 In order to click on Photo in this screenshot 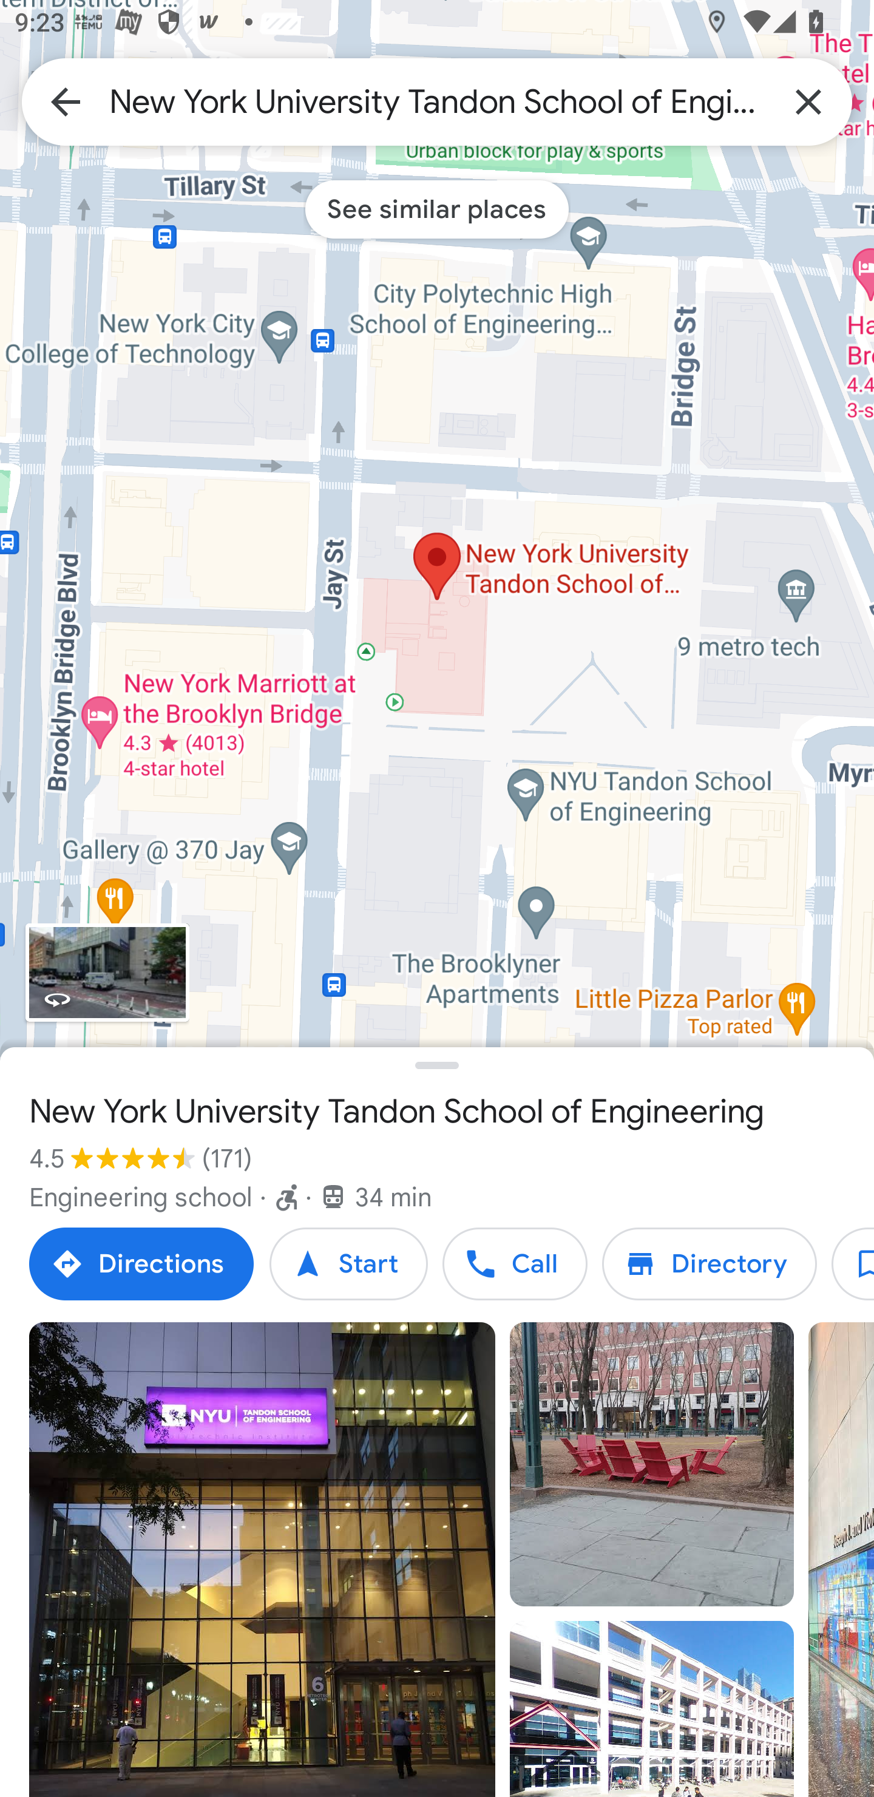, I will do `click(651, 1708)`.